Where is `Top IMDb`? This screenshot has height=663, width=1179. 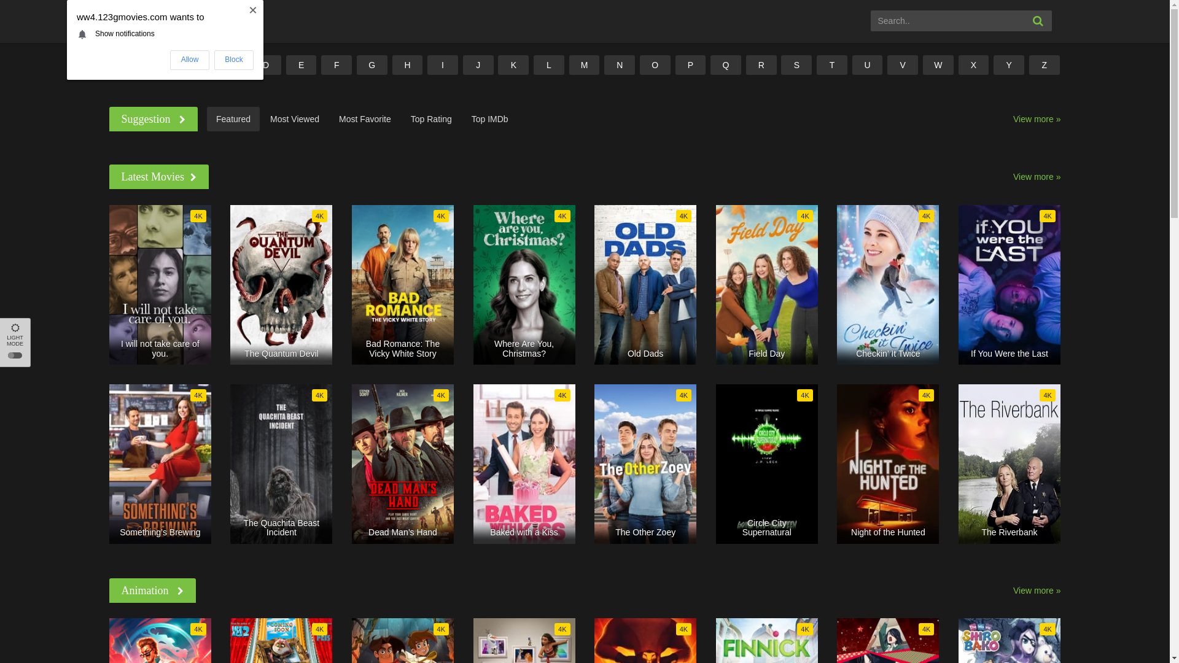
Top IMDb is located at coordinates (490, 119).